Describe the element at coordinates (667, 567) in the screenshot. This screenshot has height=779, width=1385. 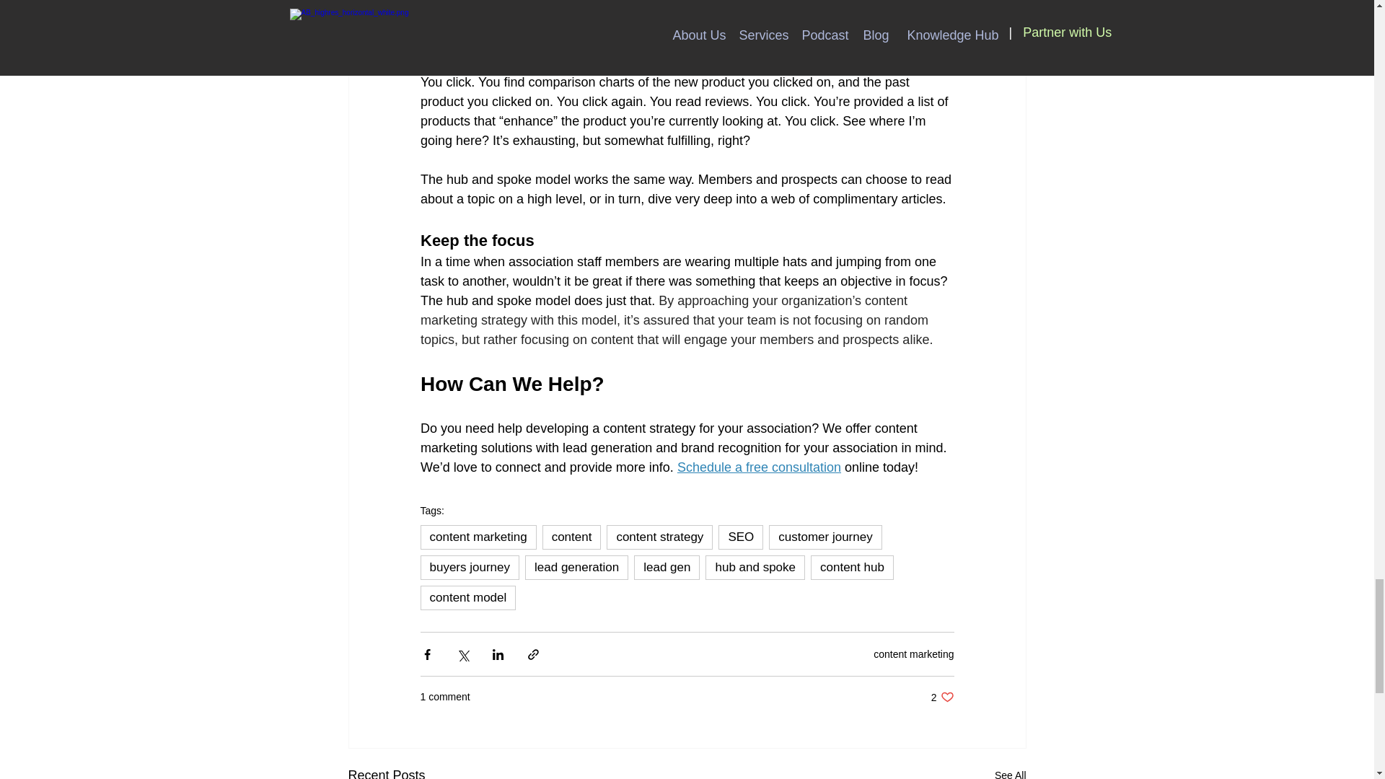
I see `lead gen` at that location.